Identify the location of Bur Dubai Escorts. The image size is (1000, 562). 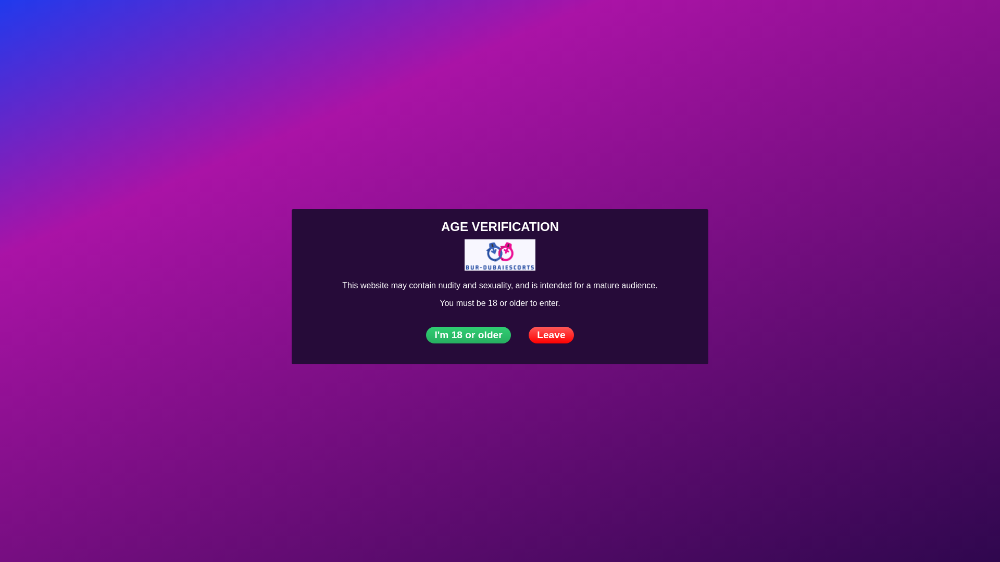
(105, 23).